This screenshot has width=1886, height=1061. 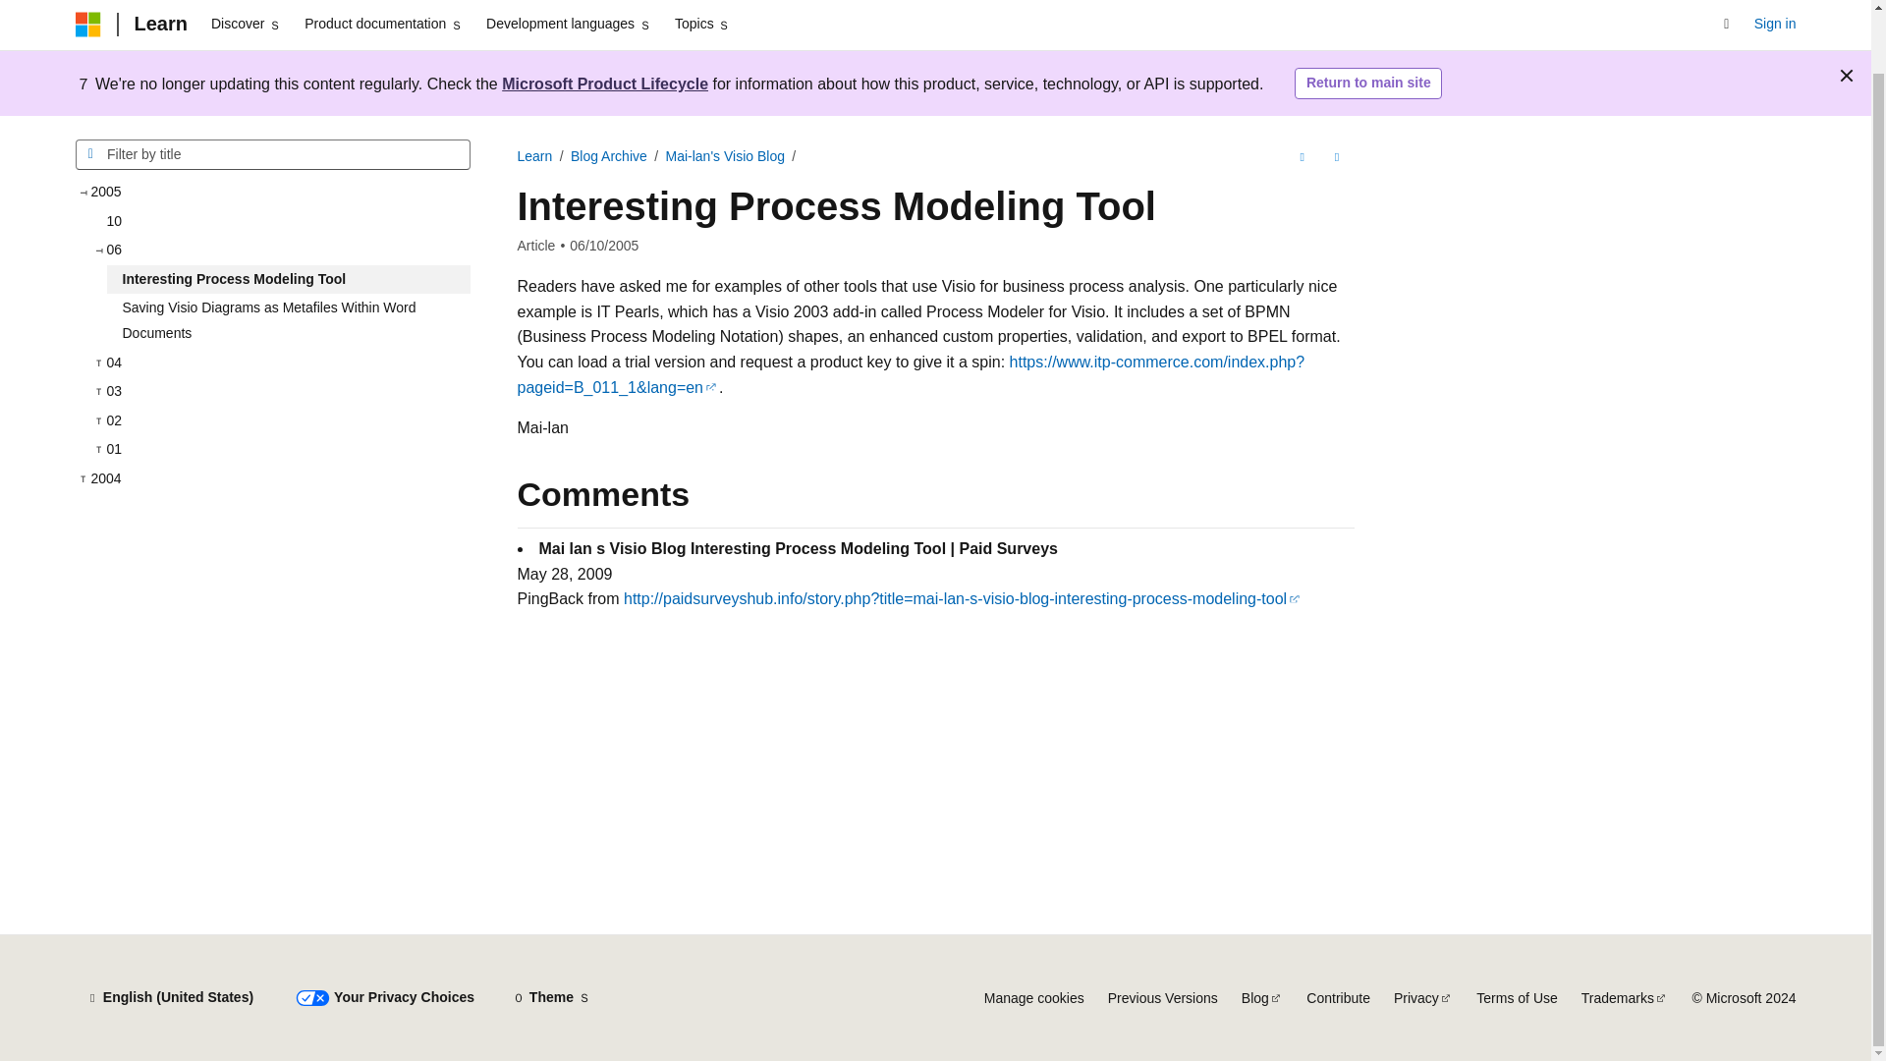 What do you see at coordinates (1336, 157) in the screenshot?
I see `More actions` at bounding box center [1336, 157].